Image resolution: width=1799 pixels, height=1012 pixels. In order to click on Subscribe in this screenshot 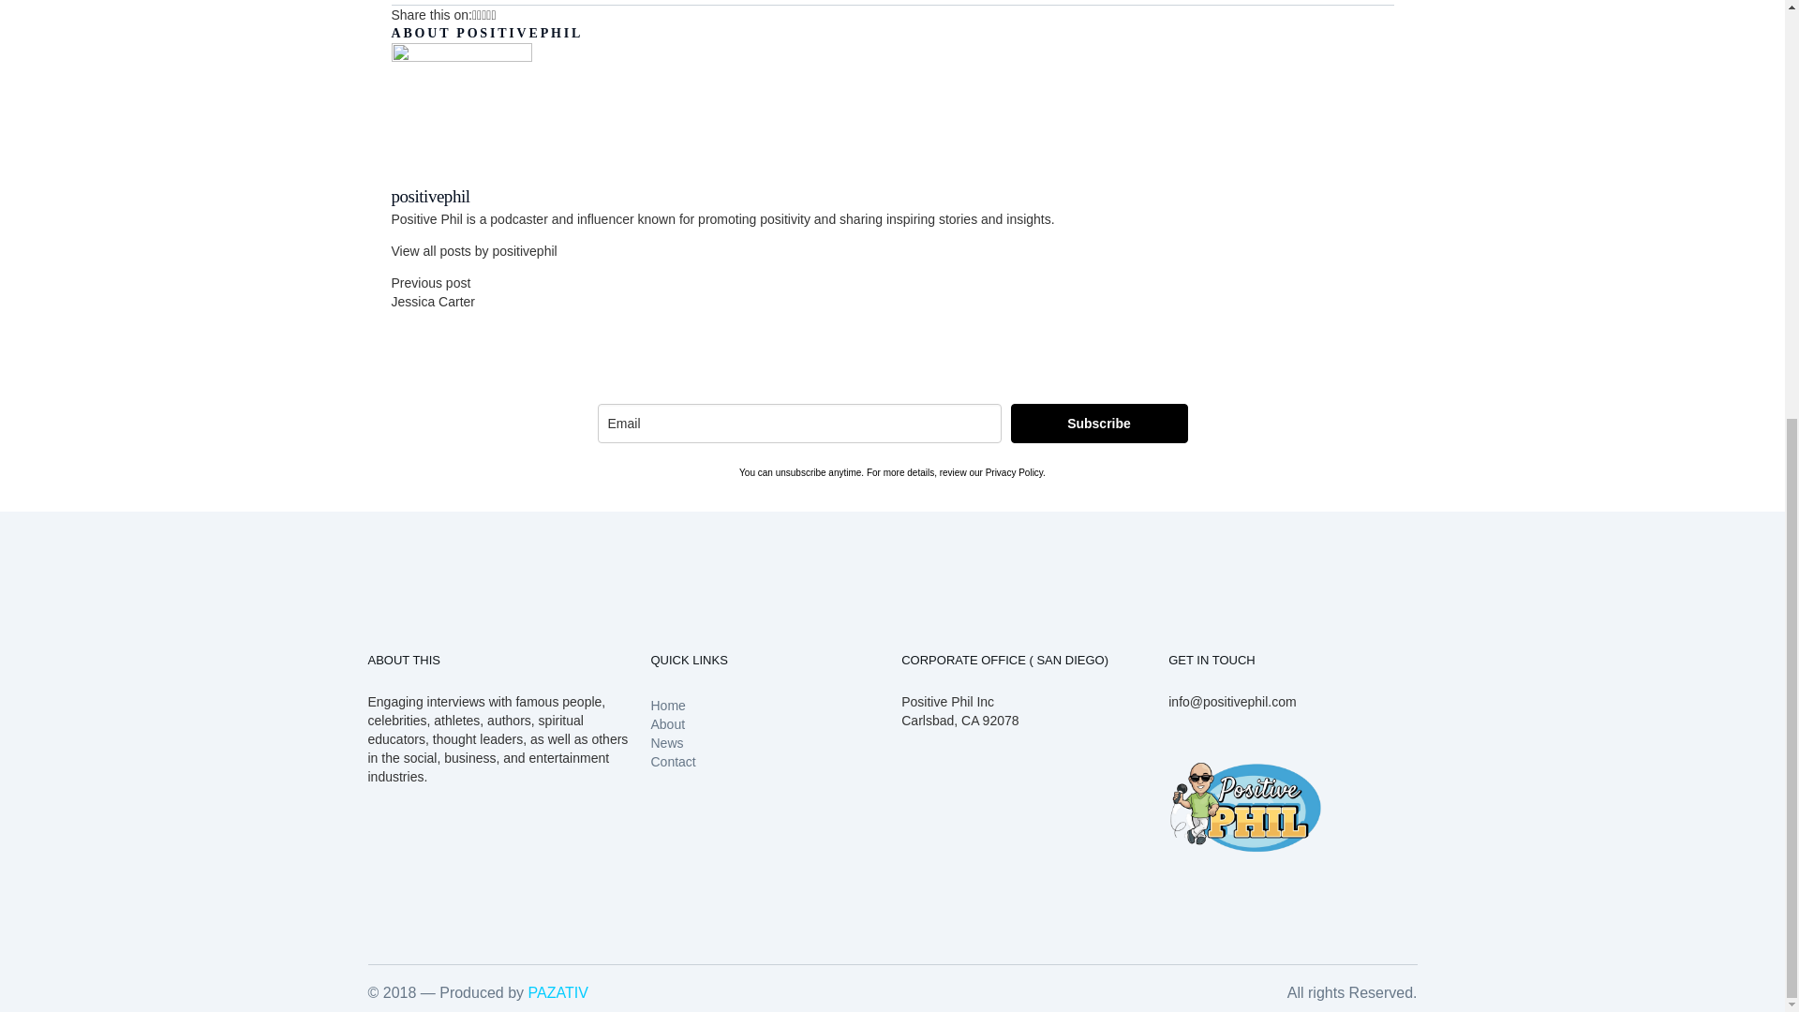, I will do `click(1098, 424)`.